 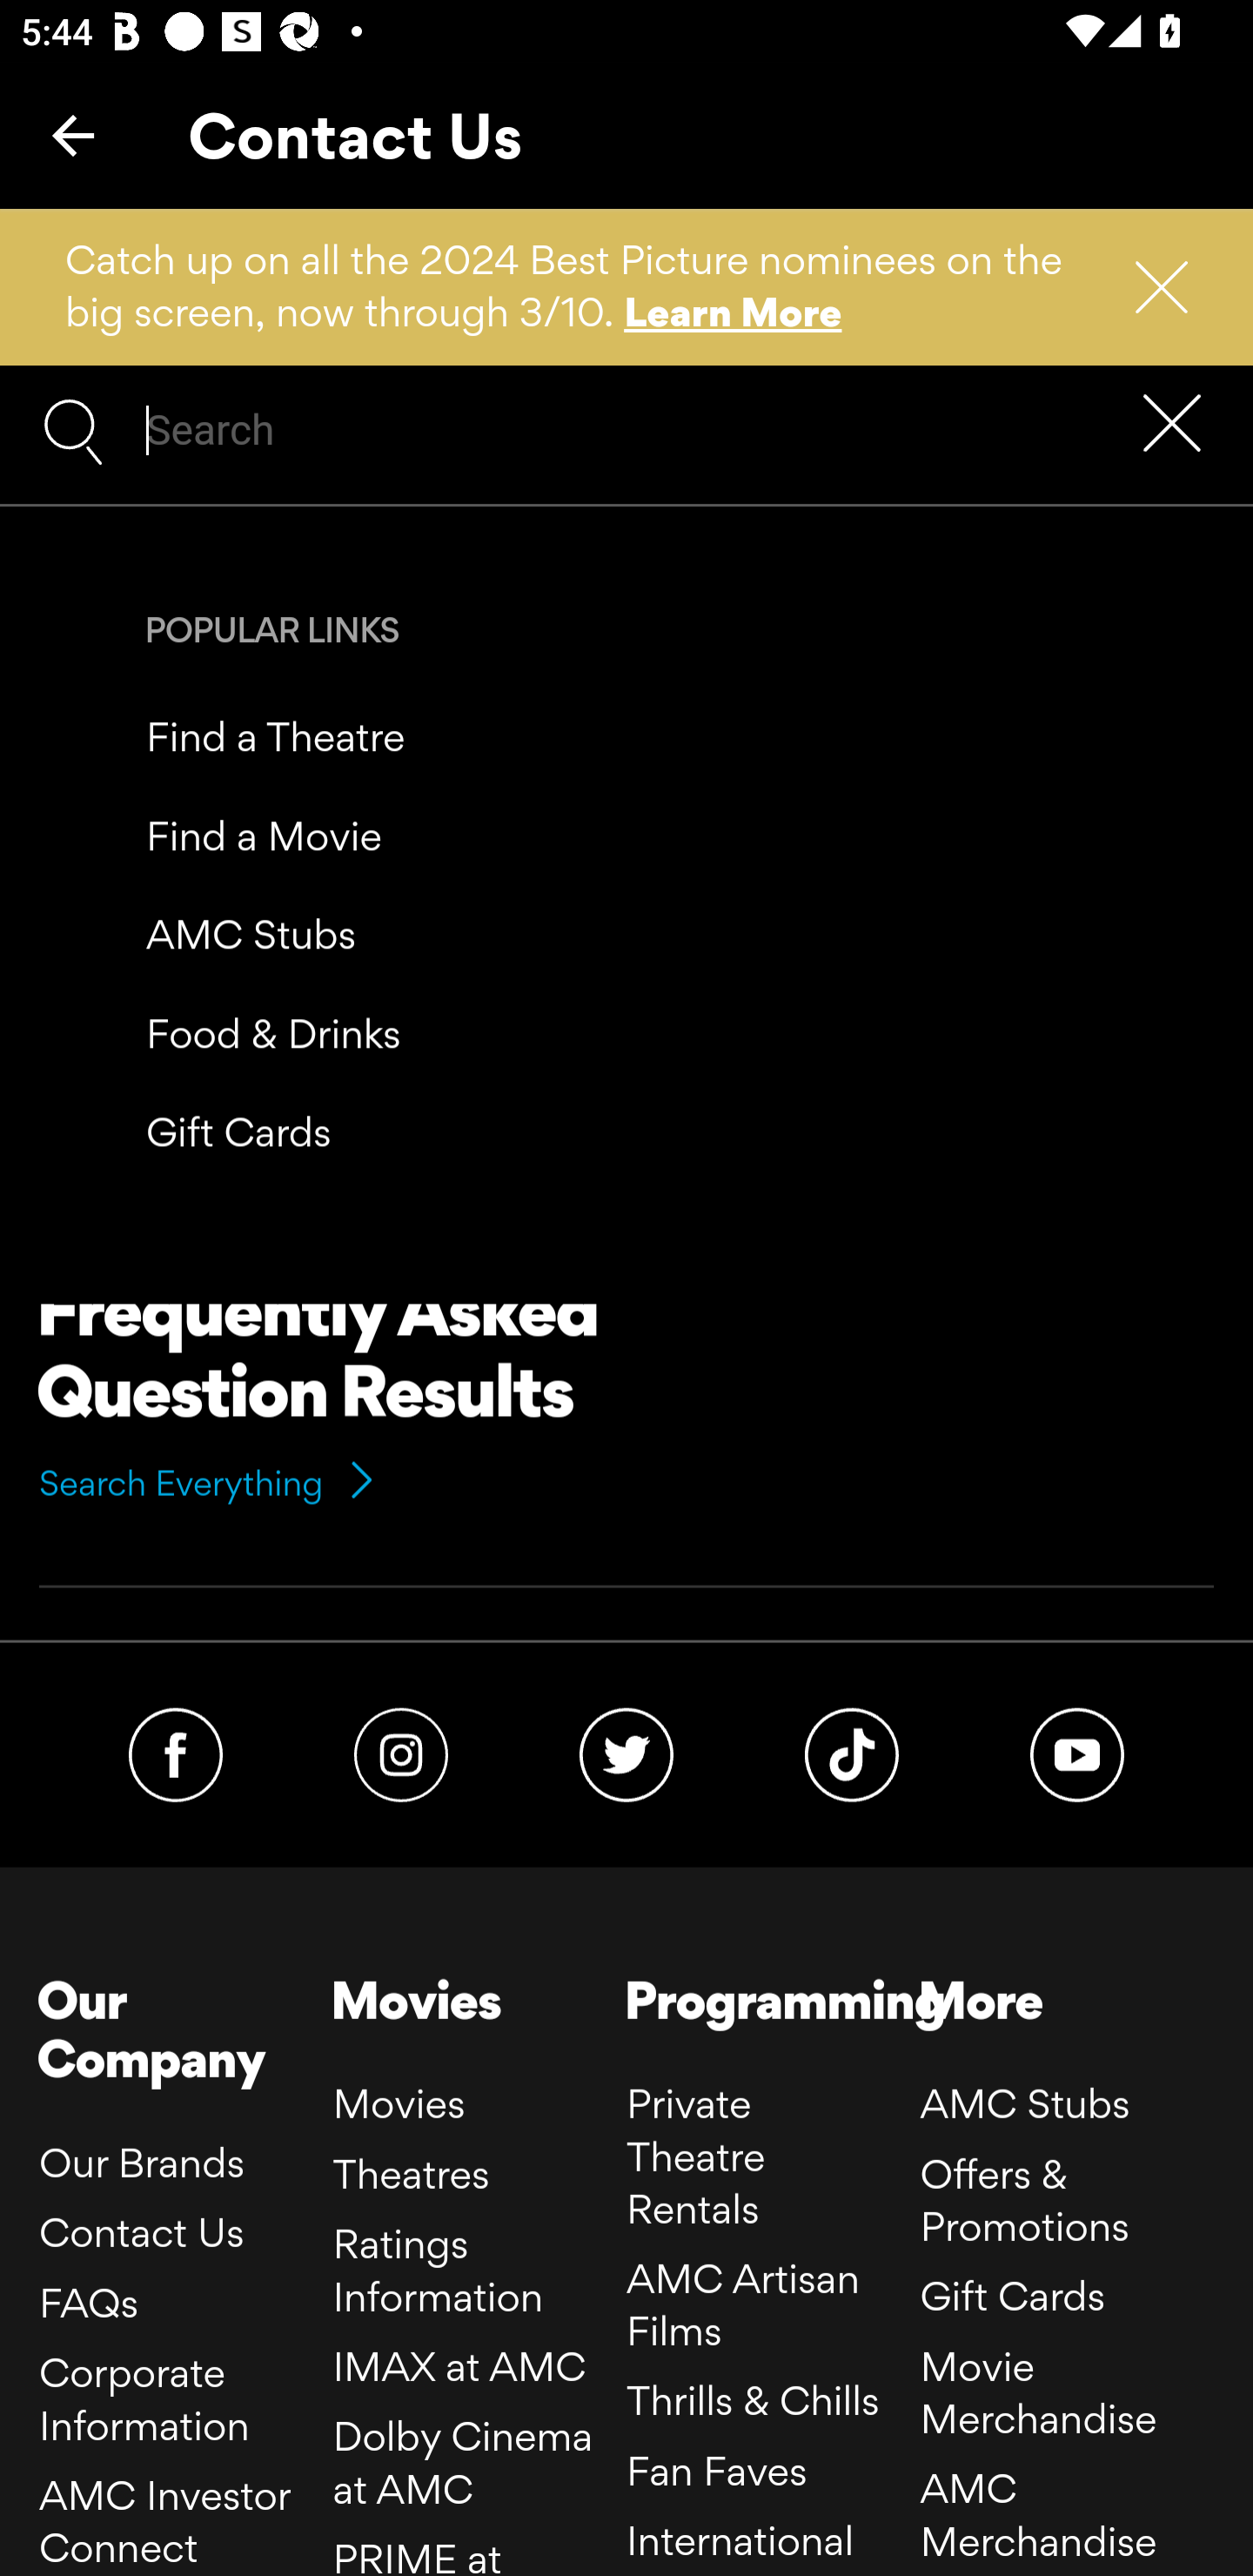 What do you see at coordinates (718, 2470) in the screenshot?
I see `Fan Faves` at bounding box center [718, 2470].